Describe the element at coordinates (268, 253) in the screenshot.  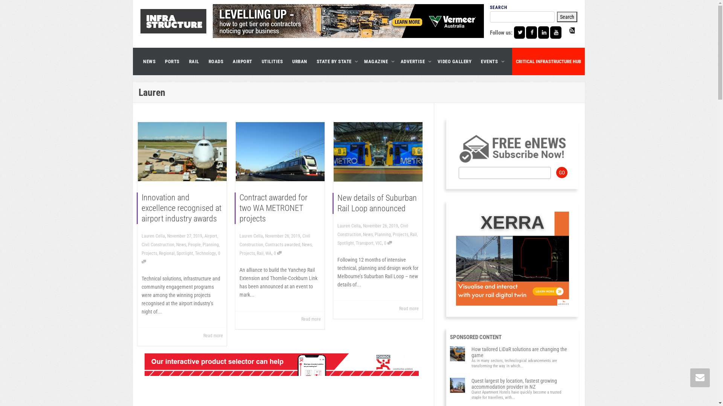
I see `WA` at that location.